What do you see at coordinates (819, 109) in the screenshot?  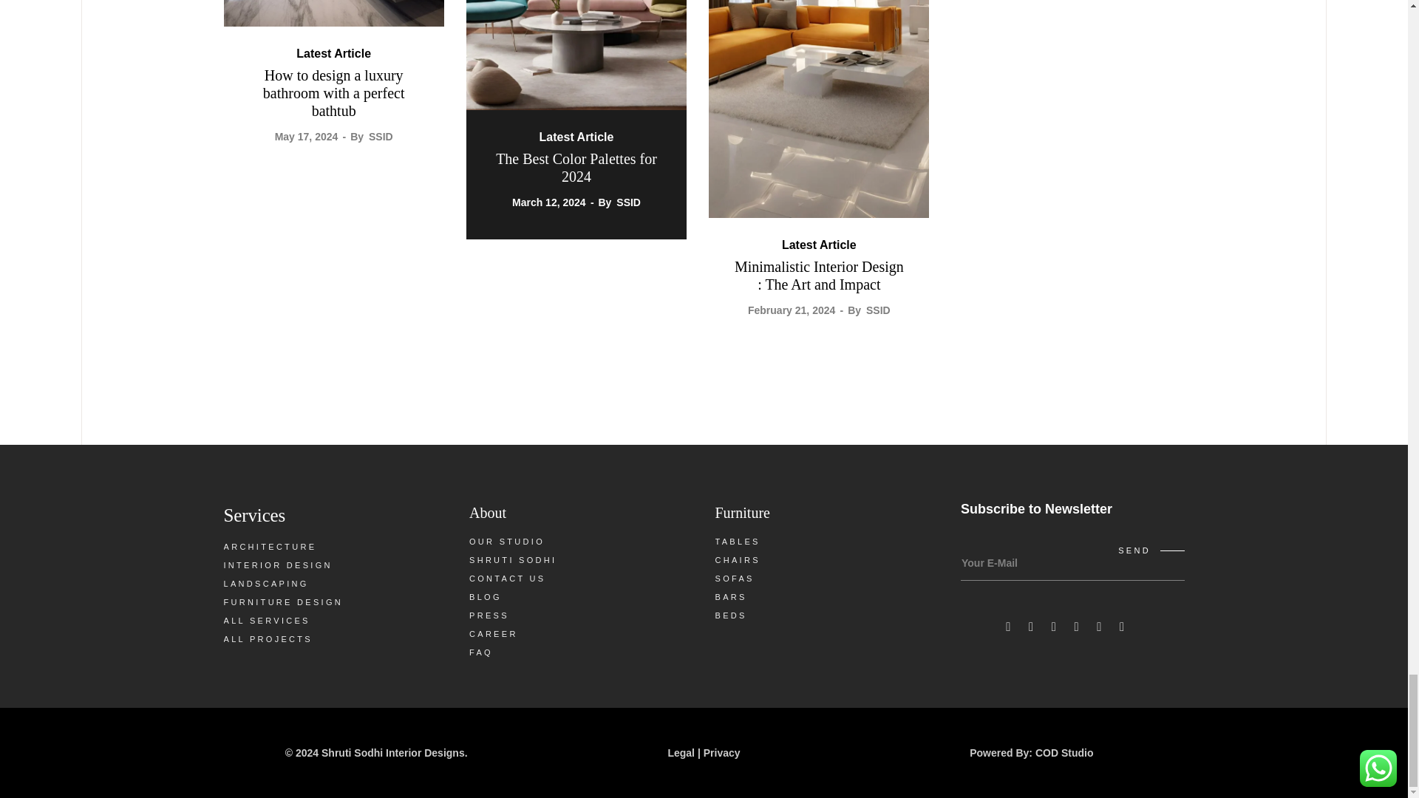 I see `Minimalistic Interior Design : The Art and Impact` at bounding box center [819, 109].